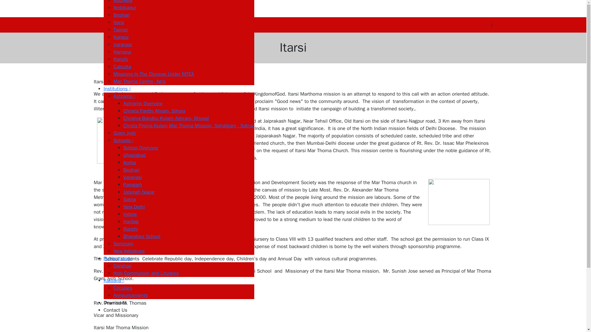 This screenshot has width=591, height=332. I want to click on Beohari, so click(121, 15).